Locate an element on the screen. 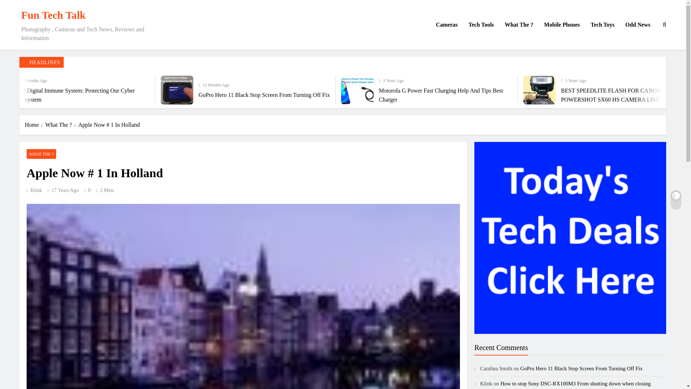 The height and width of the screenshot is (389, 691). Motorola G Power Fast Charging Help And Tips Best Charger is located at coordinates (475, 90).